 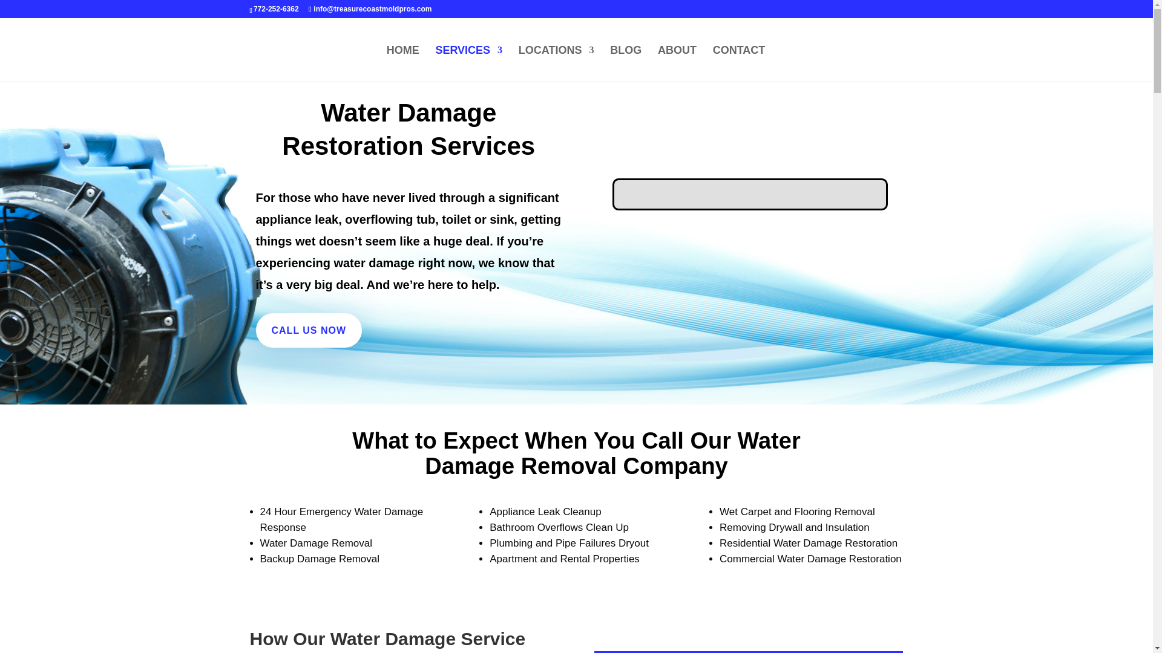 I want to click on CALL US NOW, so click(x=309, y=330).